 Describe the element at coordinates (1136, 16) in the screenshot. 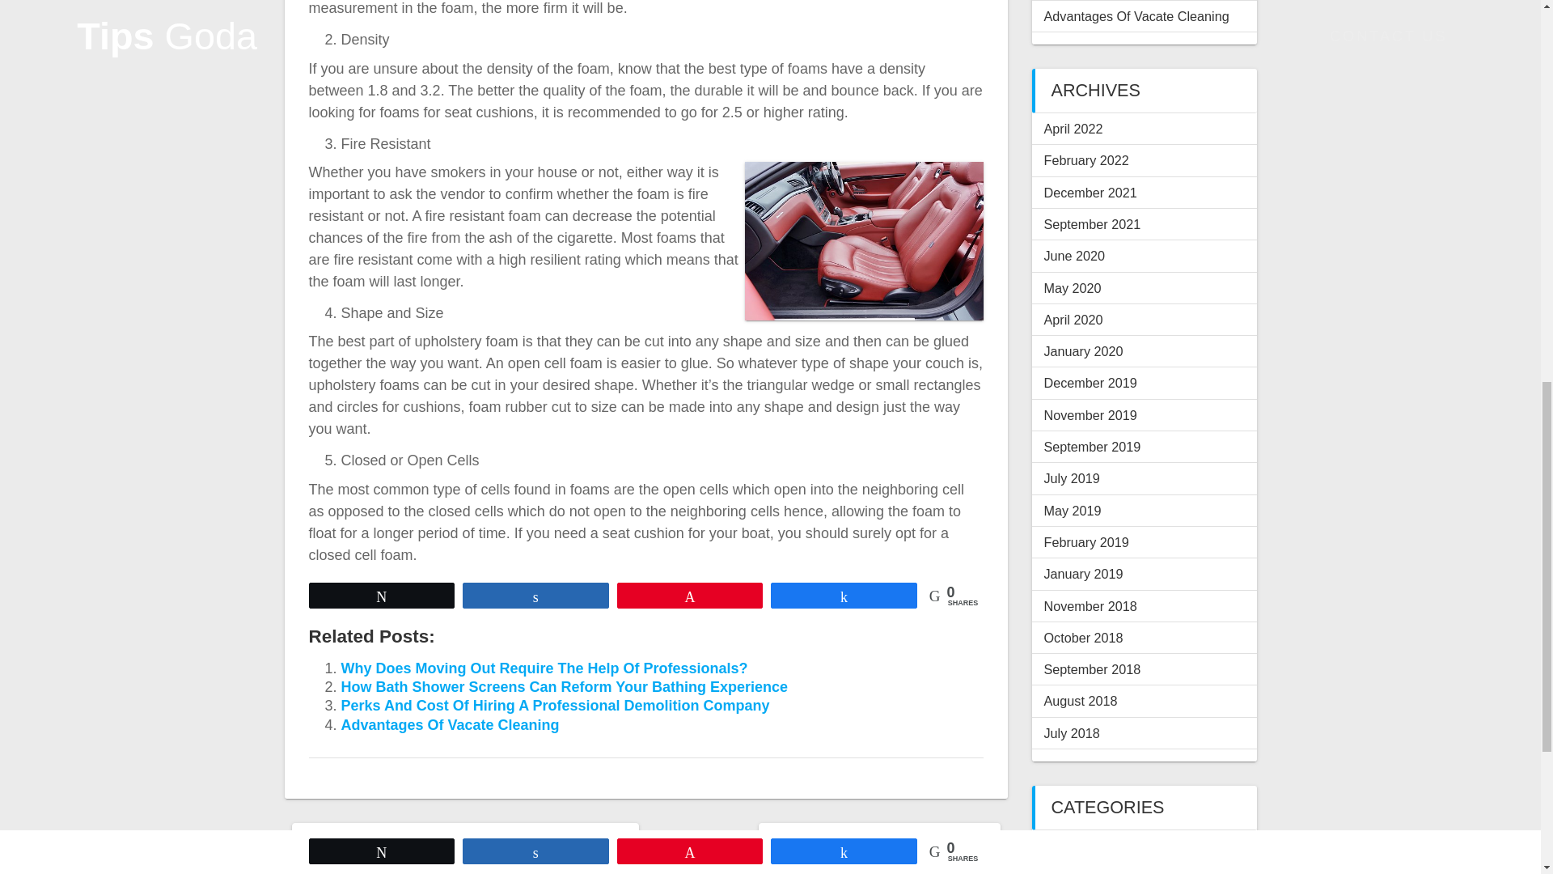

I see `Advantages Of Vacate Cleaning` at that location.